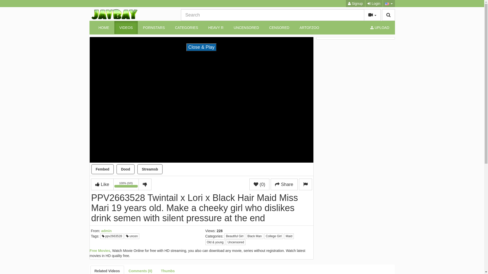 Image resolution: width=488 pixels, height=274 pixels. Describe the element at coordinates (374, 4) in the screenshot. I see `Login` at that location.